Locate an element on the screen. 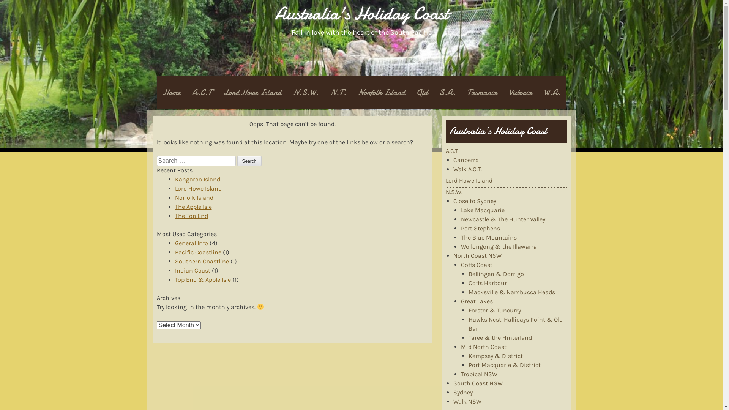 This screenshot has height=410, width=729. Skip to content is located at coordinates (162, 105).